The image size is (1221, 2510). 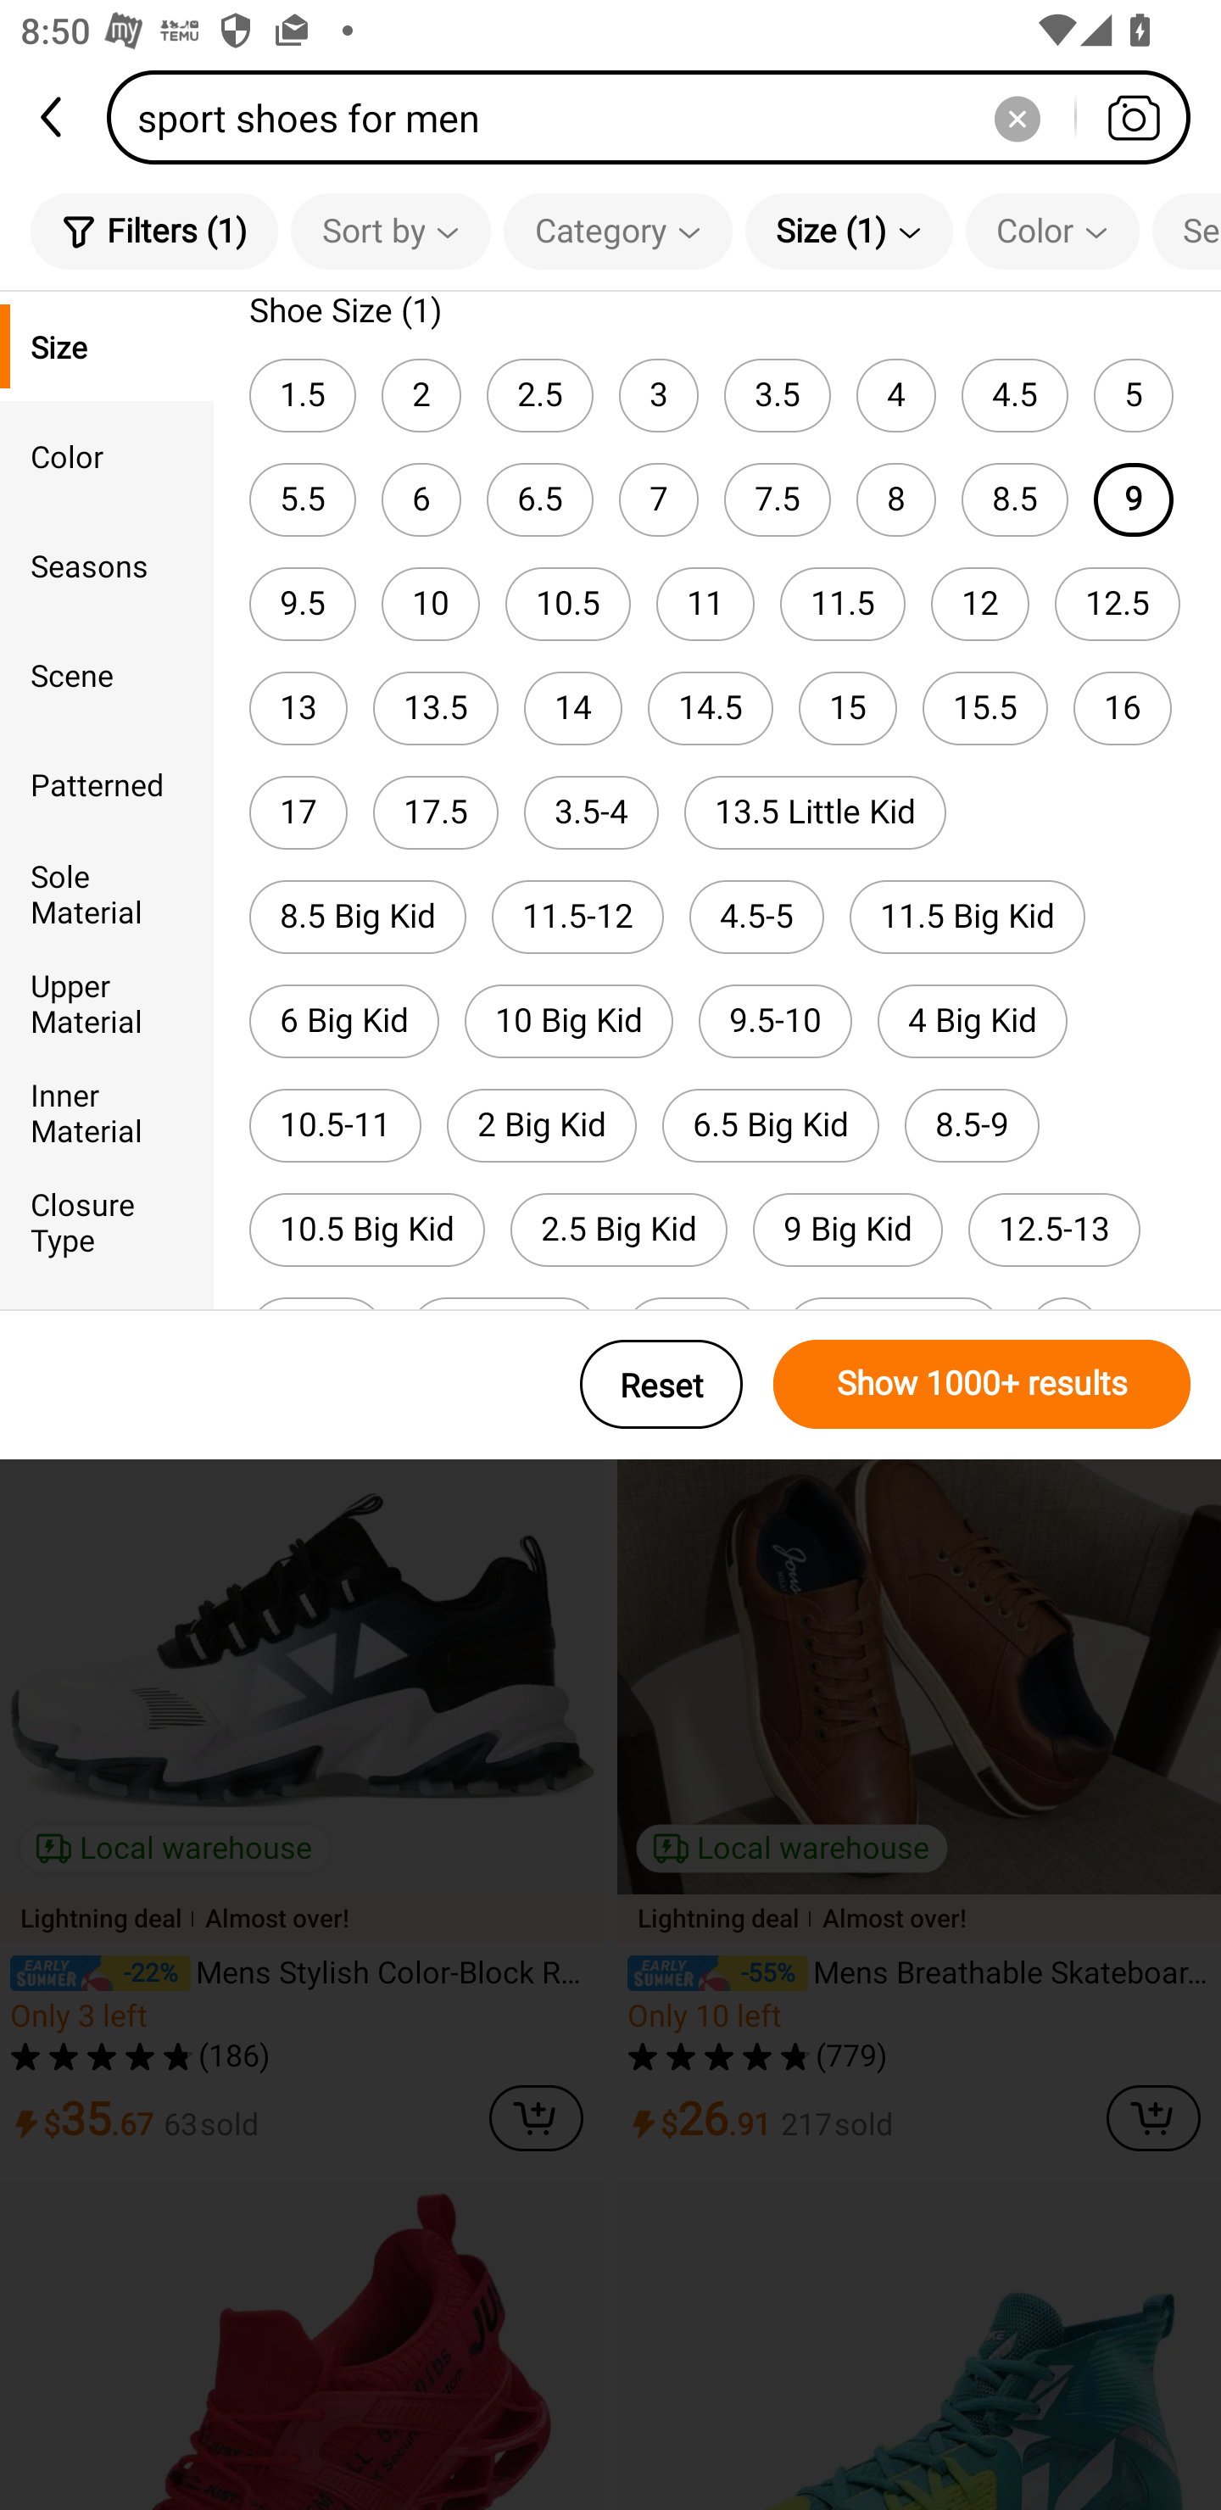 I want to click on 1.5, so click(x=302, y=395).